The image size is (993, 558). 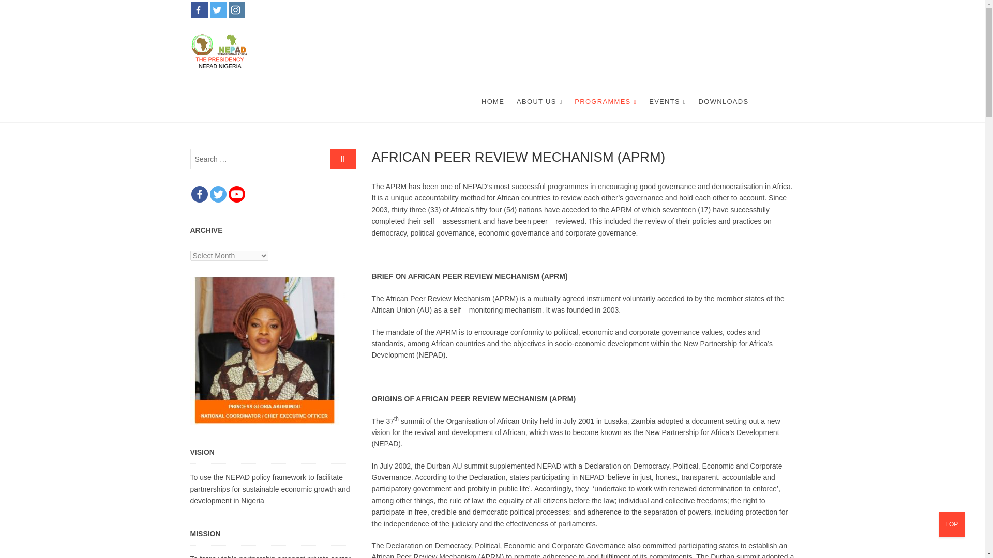 What do you see at coordinates (387, 52) in the screenshot?
I see `The Presidency NEPAD Nigeria` at bounding box center [387, 52].